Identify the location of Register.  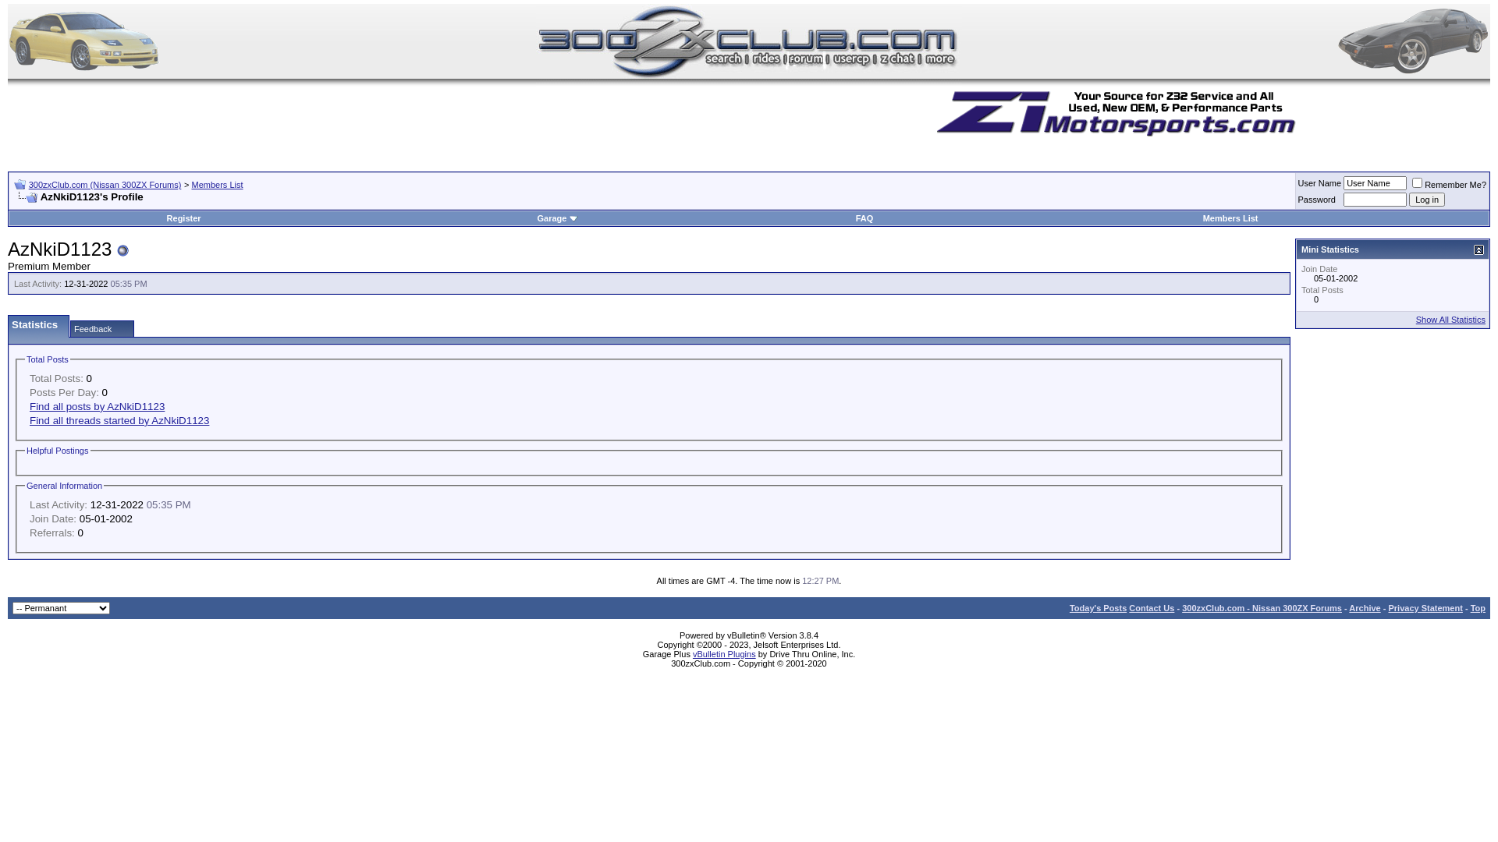
(184, 218).